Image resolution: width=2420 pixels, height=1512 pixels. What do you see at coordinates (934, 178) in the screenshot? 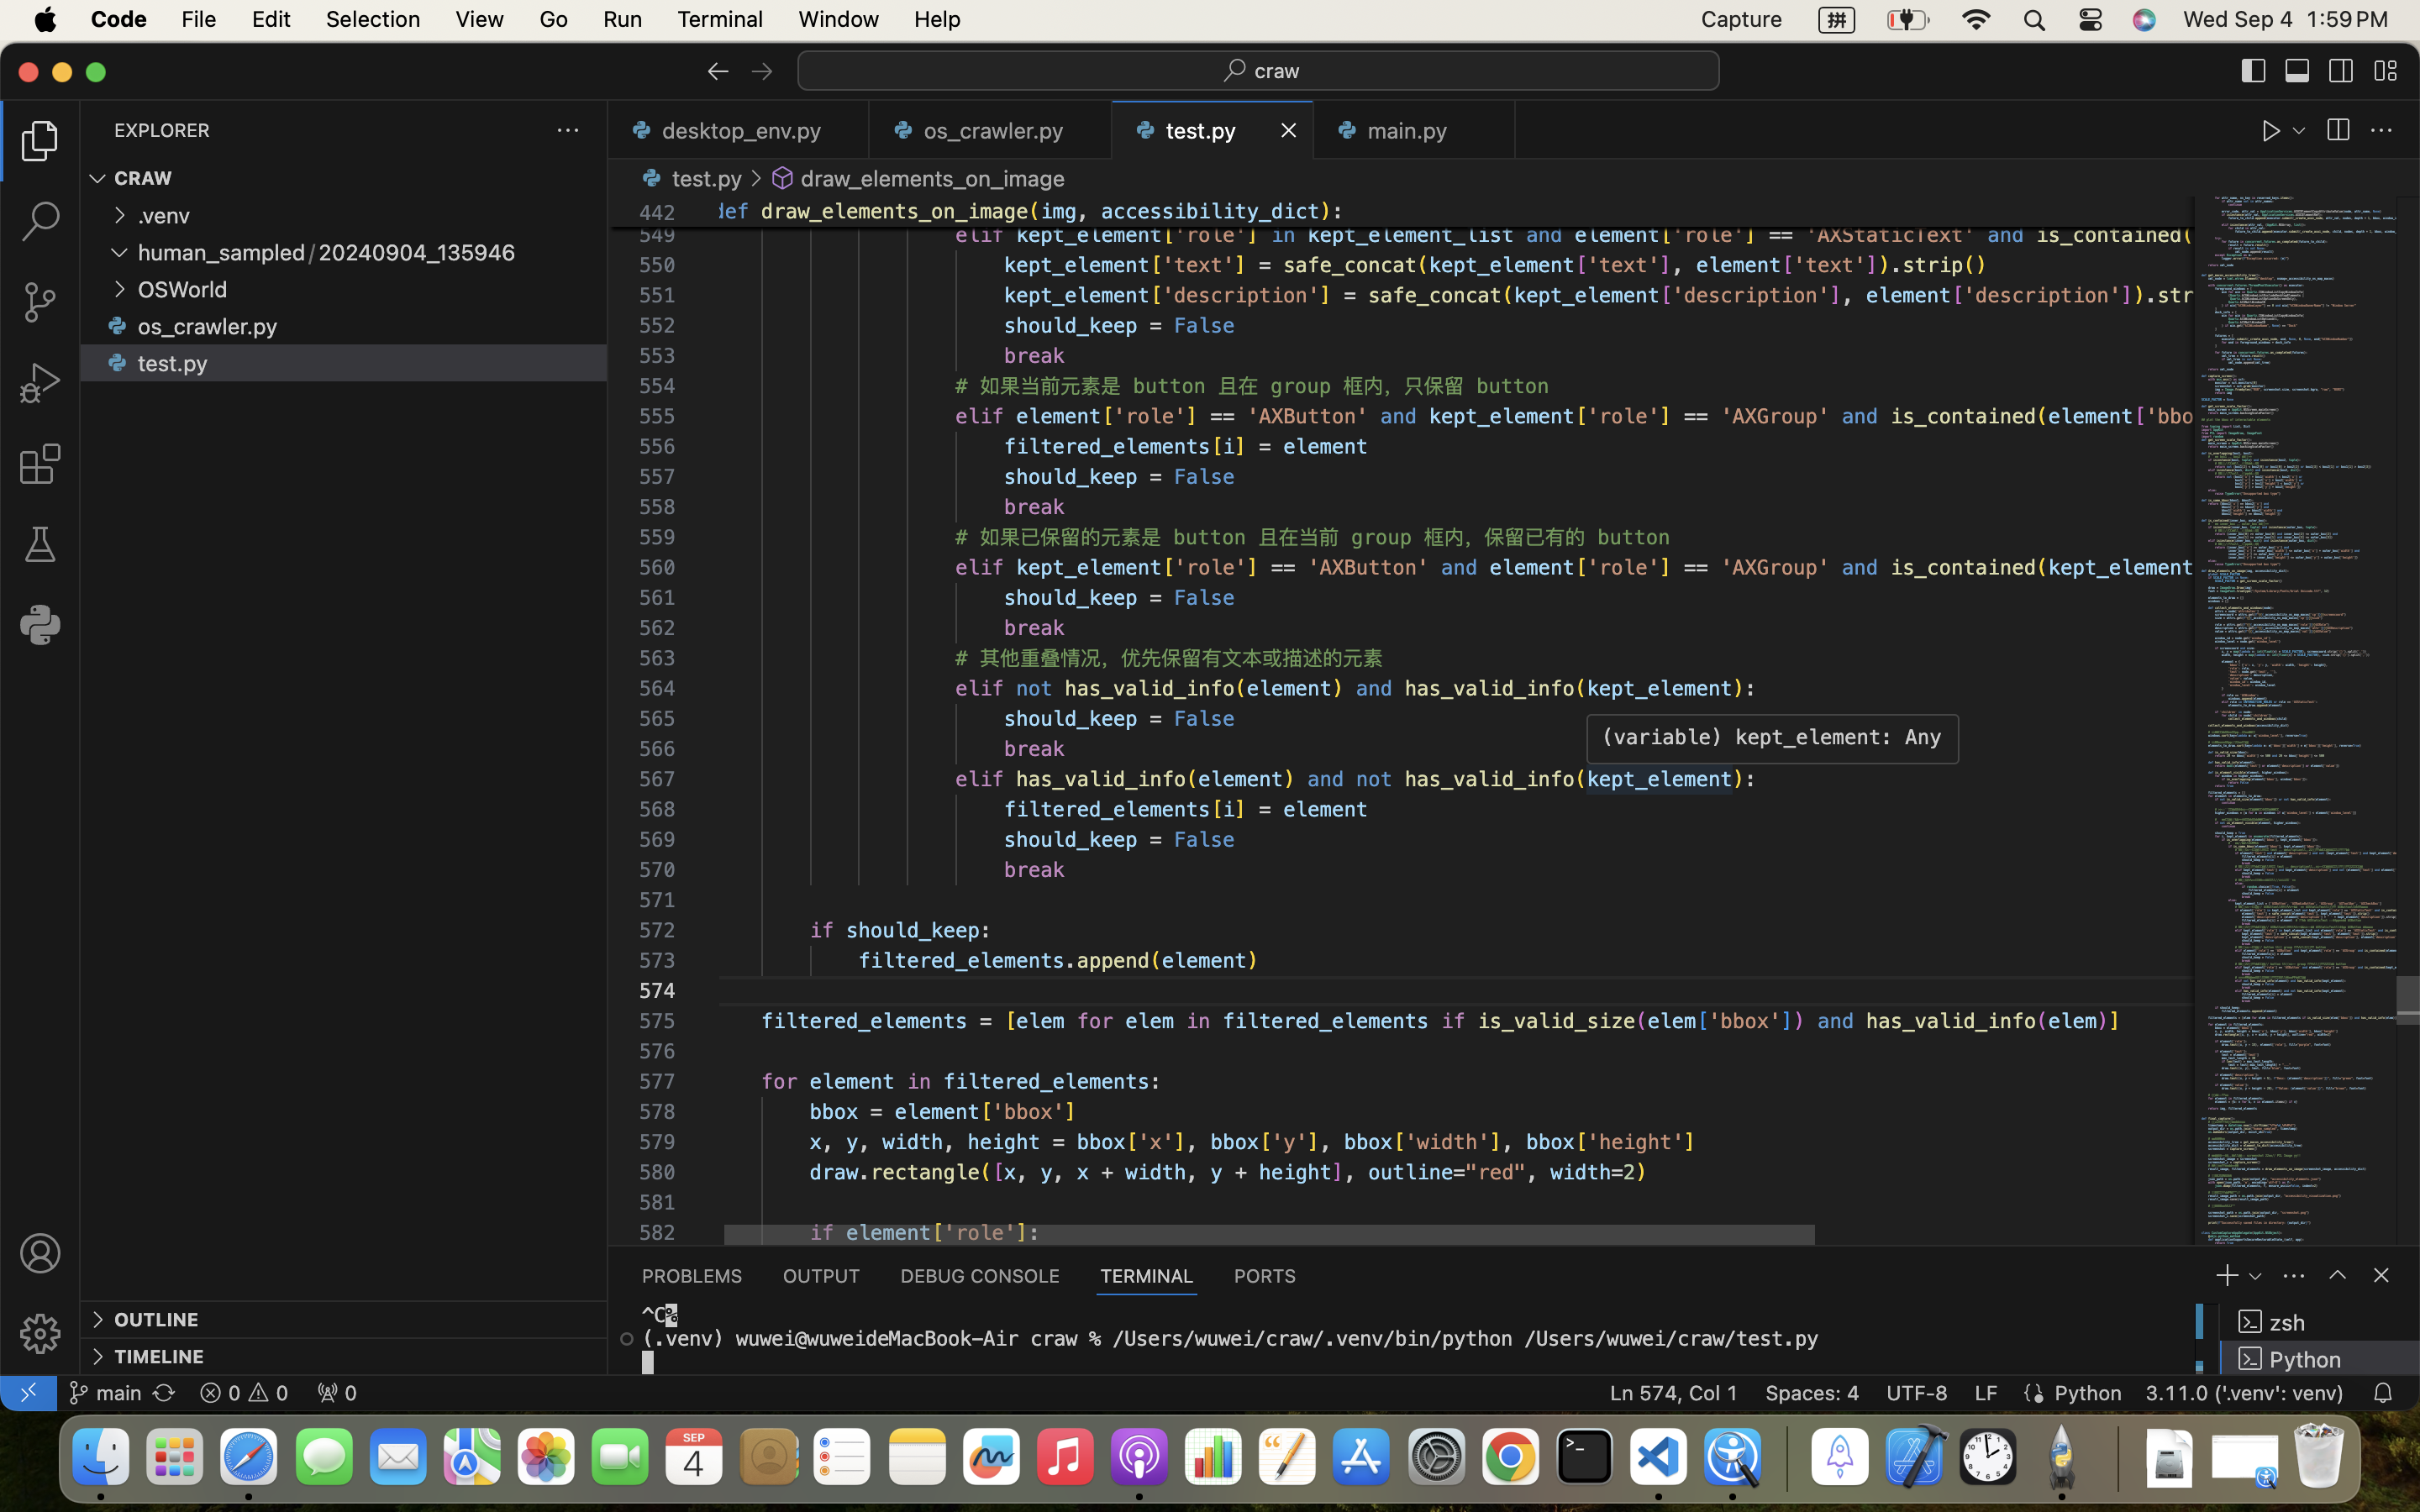
I see `draw_elements_on_image` at bounding box center [934, 178].